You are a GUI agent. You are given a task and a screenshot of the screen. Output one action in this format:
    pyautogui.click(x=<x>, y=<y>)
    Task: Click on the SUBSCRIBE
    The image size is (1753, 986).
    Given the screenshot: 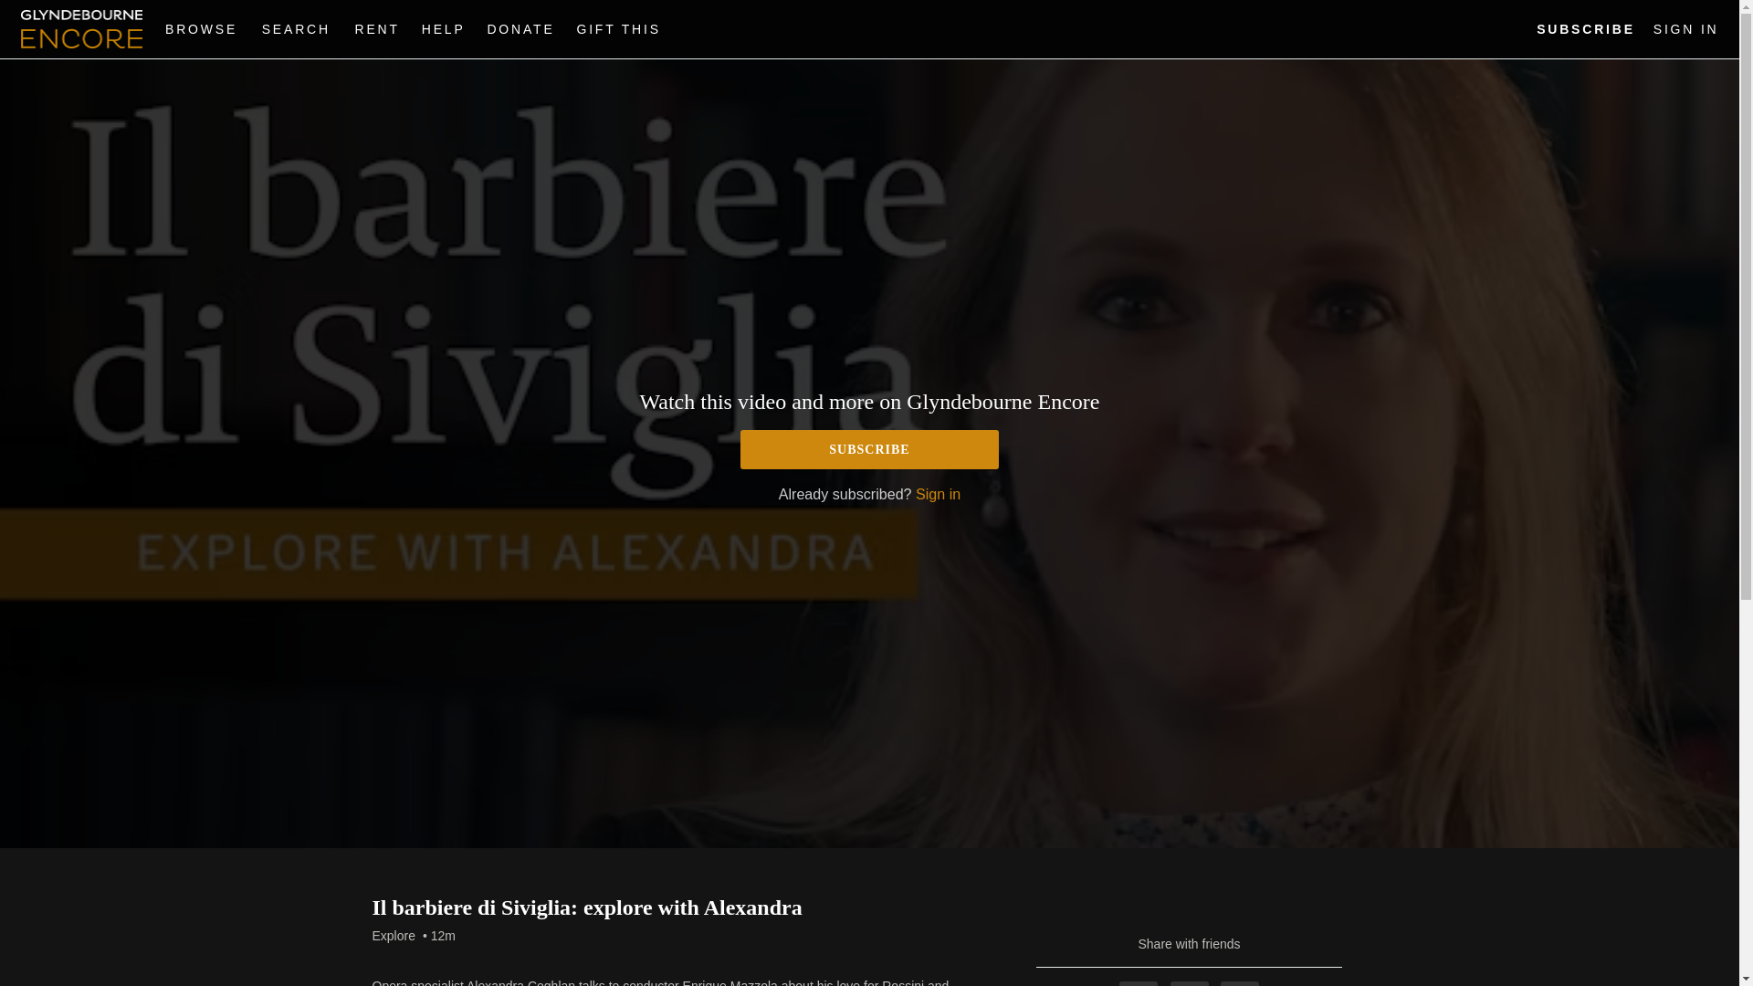 What is the action you would take?
    pyautogui.click(x=1586, y=29)
    